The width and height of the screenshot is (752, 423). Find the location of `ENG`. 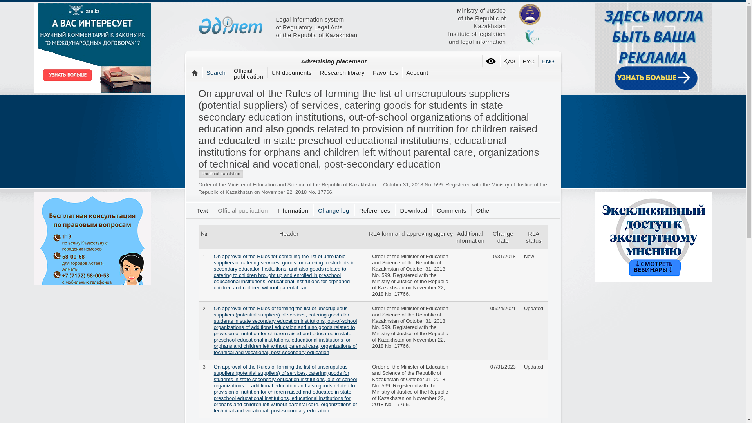

ENG is located at coordinates (416, 73).